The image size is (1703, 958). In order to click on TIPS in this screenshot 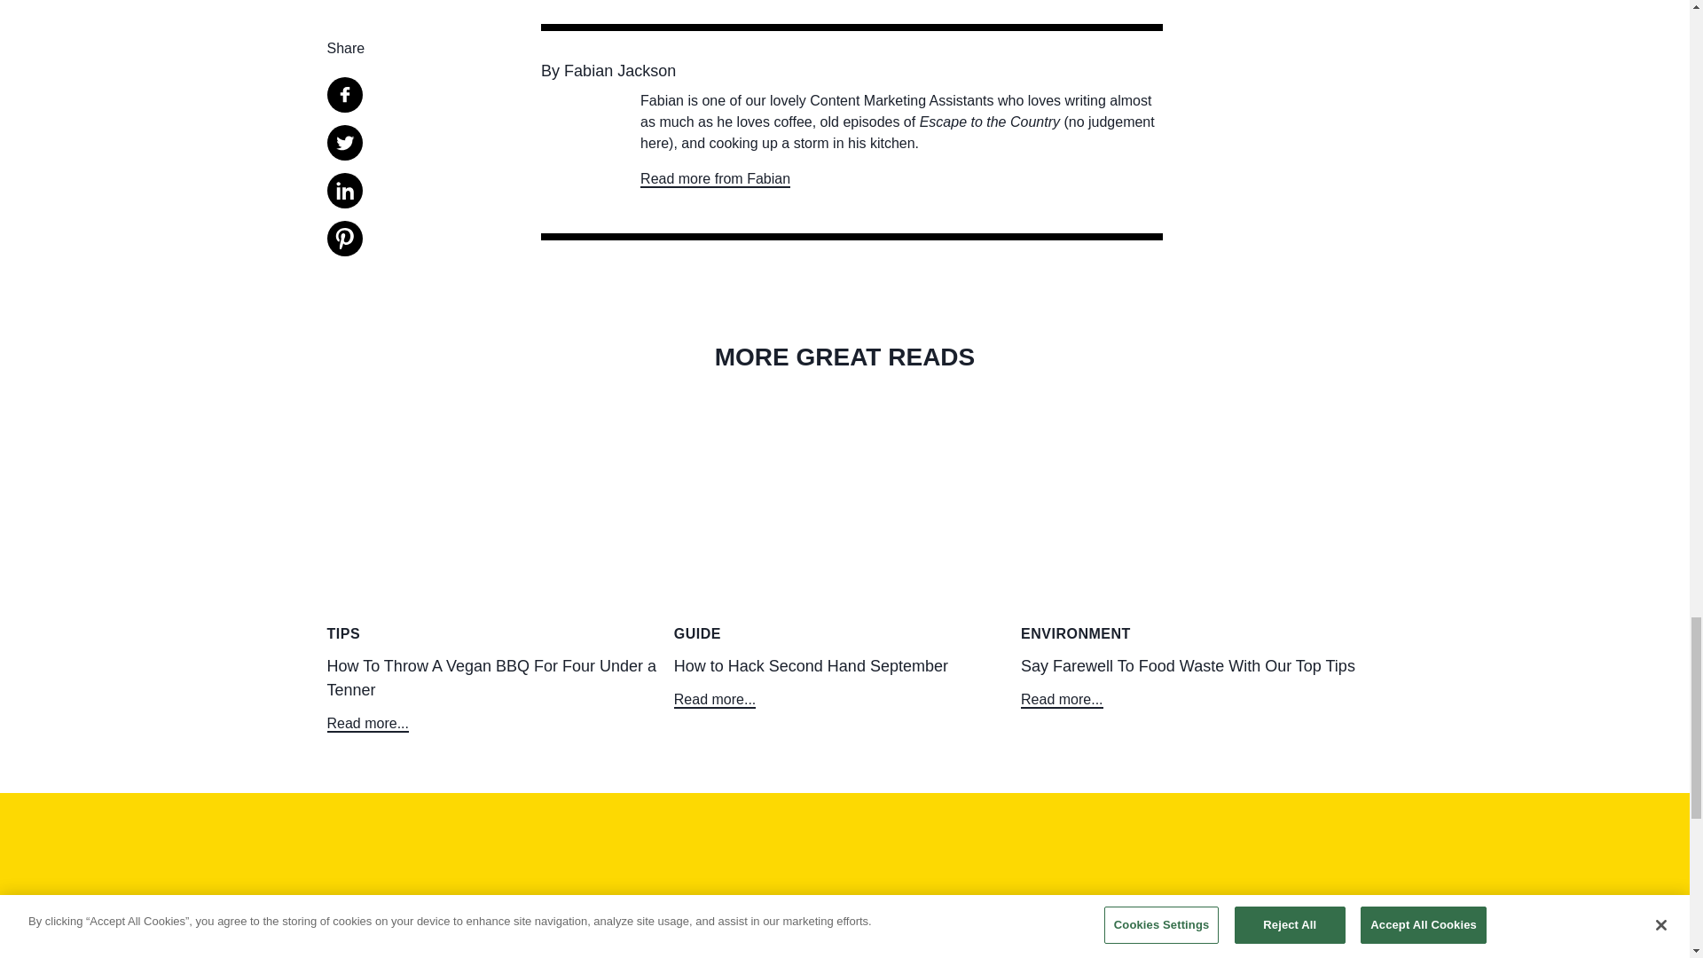, I will do `click(497, 633)`.